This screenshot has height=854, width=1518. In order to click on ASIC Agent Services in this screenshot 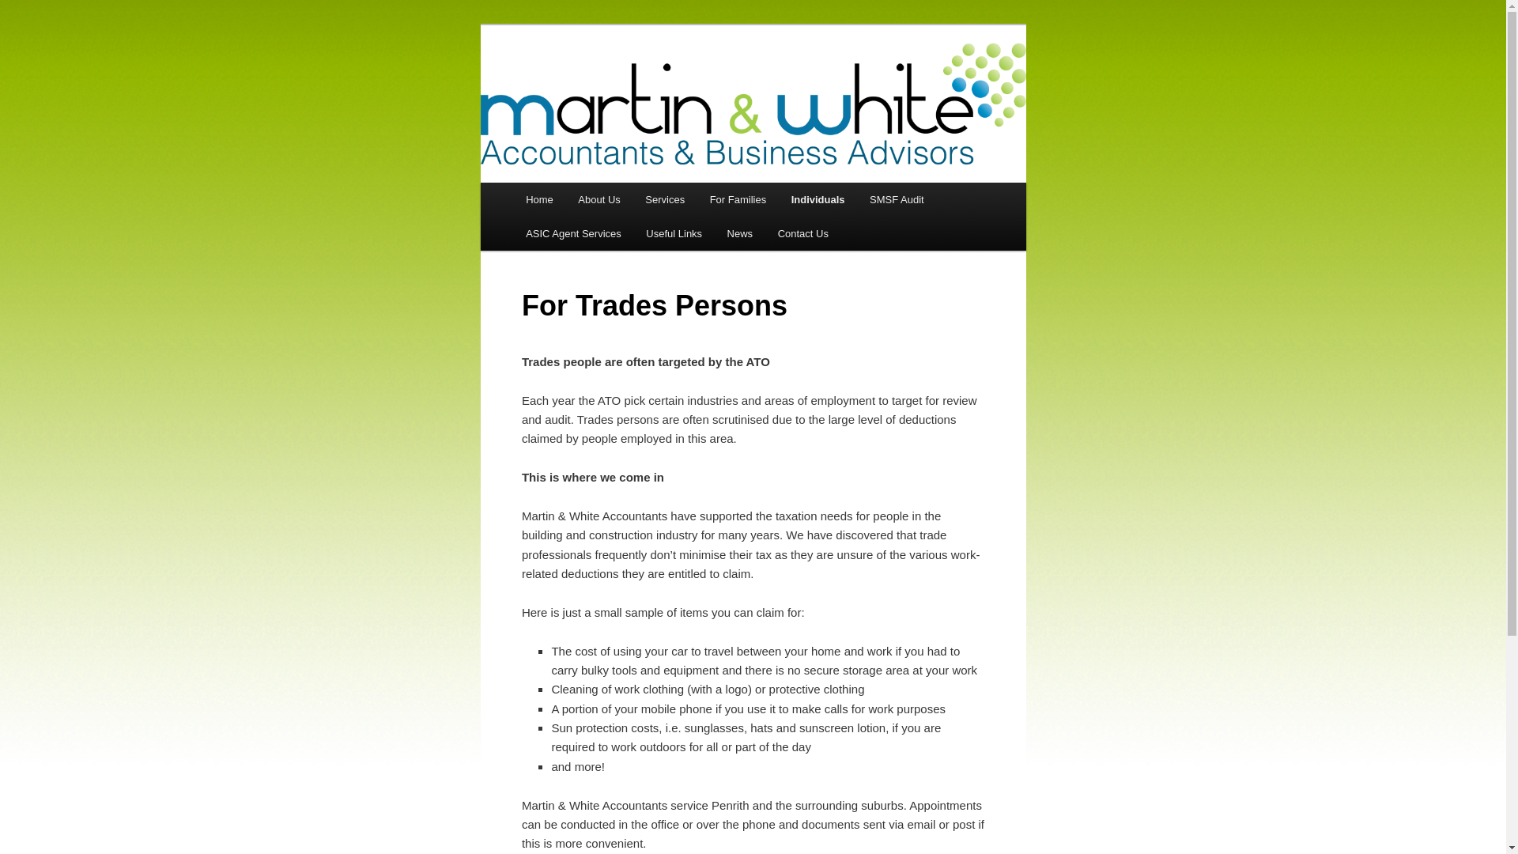, I will do `click(573, 234)`.